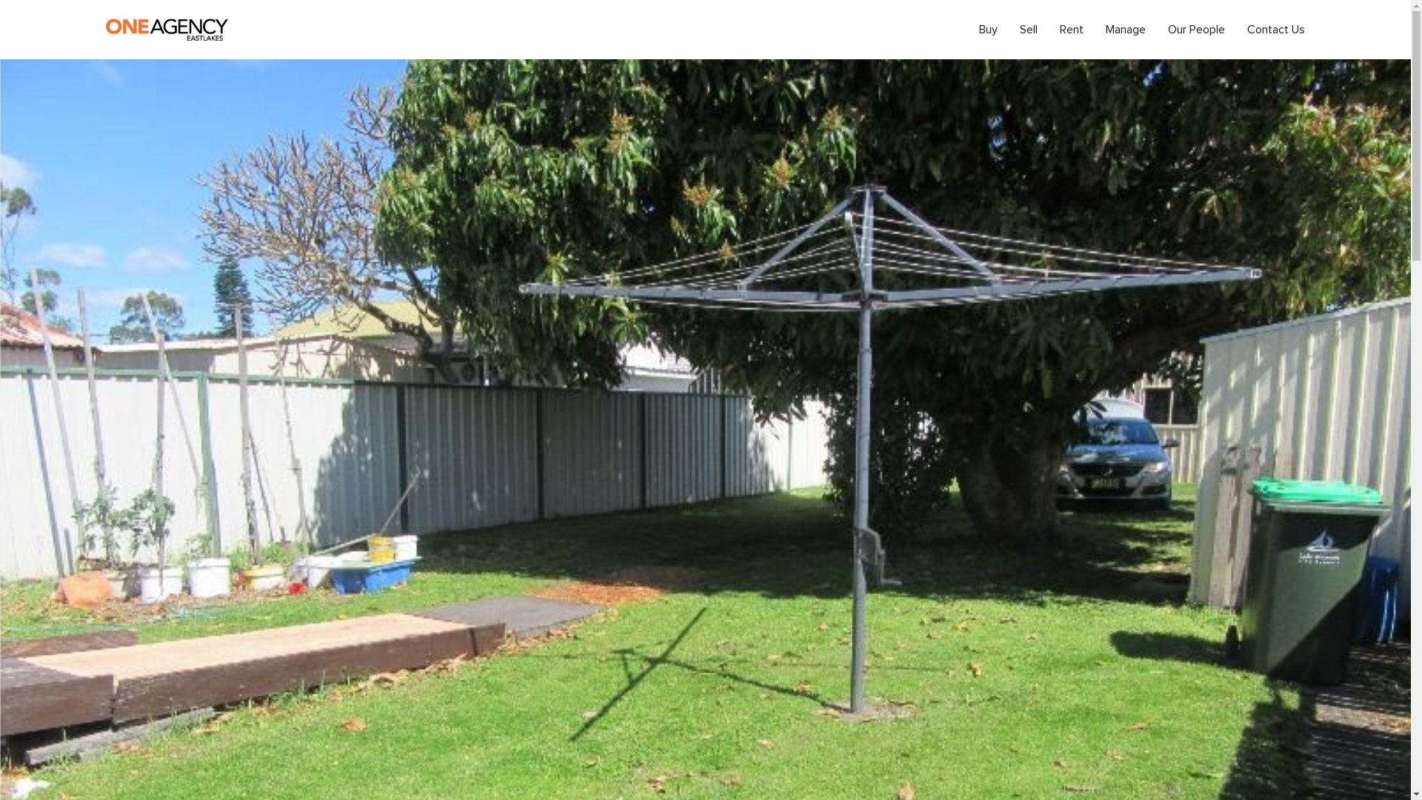 The height and width of the screenshot is (800, 1422). What do you see at coordinates (1271, 30) in the screenshot?
I see `Contact Us` at bounding box center [1271, 30].